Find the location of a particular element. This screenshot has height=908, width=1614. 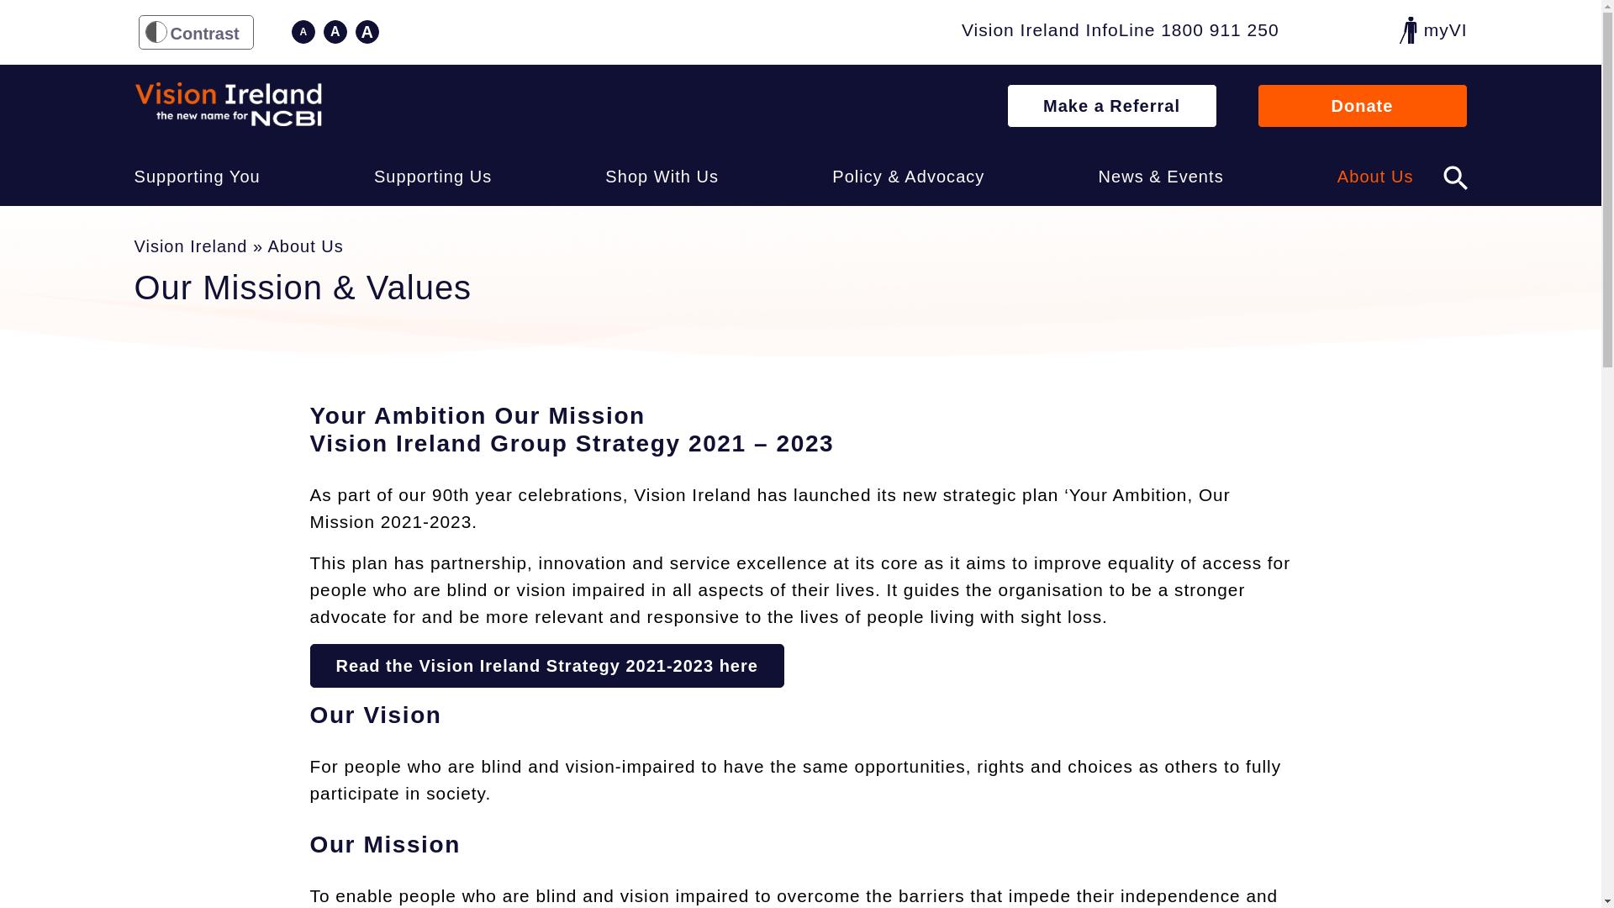

Donate is located at coordinates (1362, 106).